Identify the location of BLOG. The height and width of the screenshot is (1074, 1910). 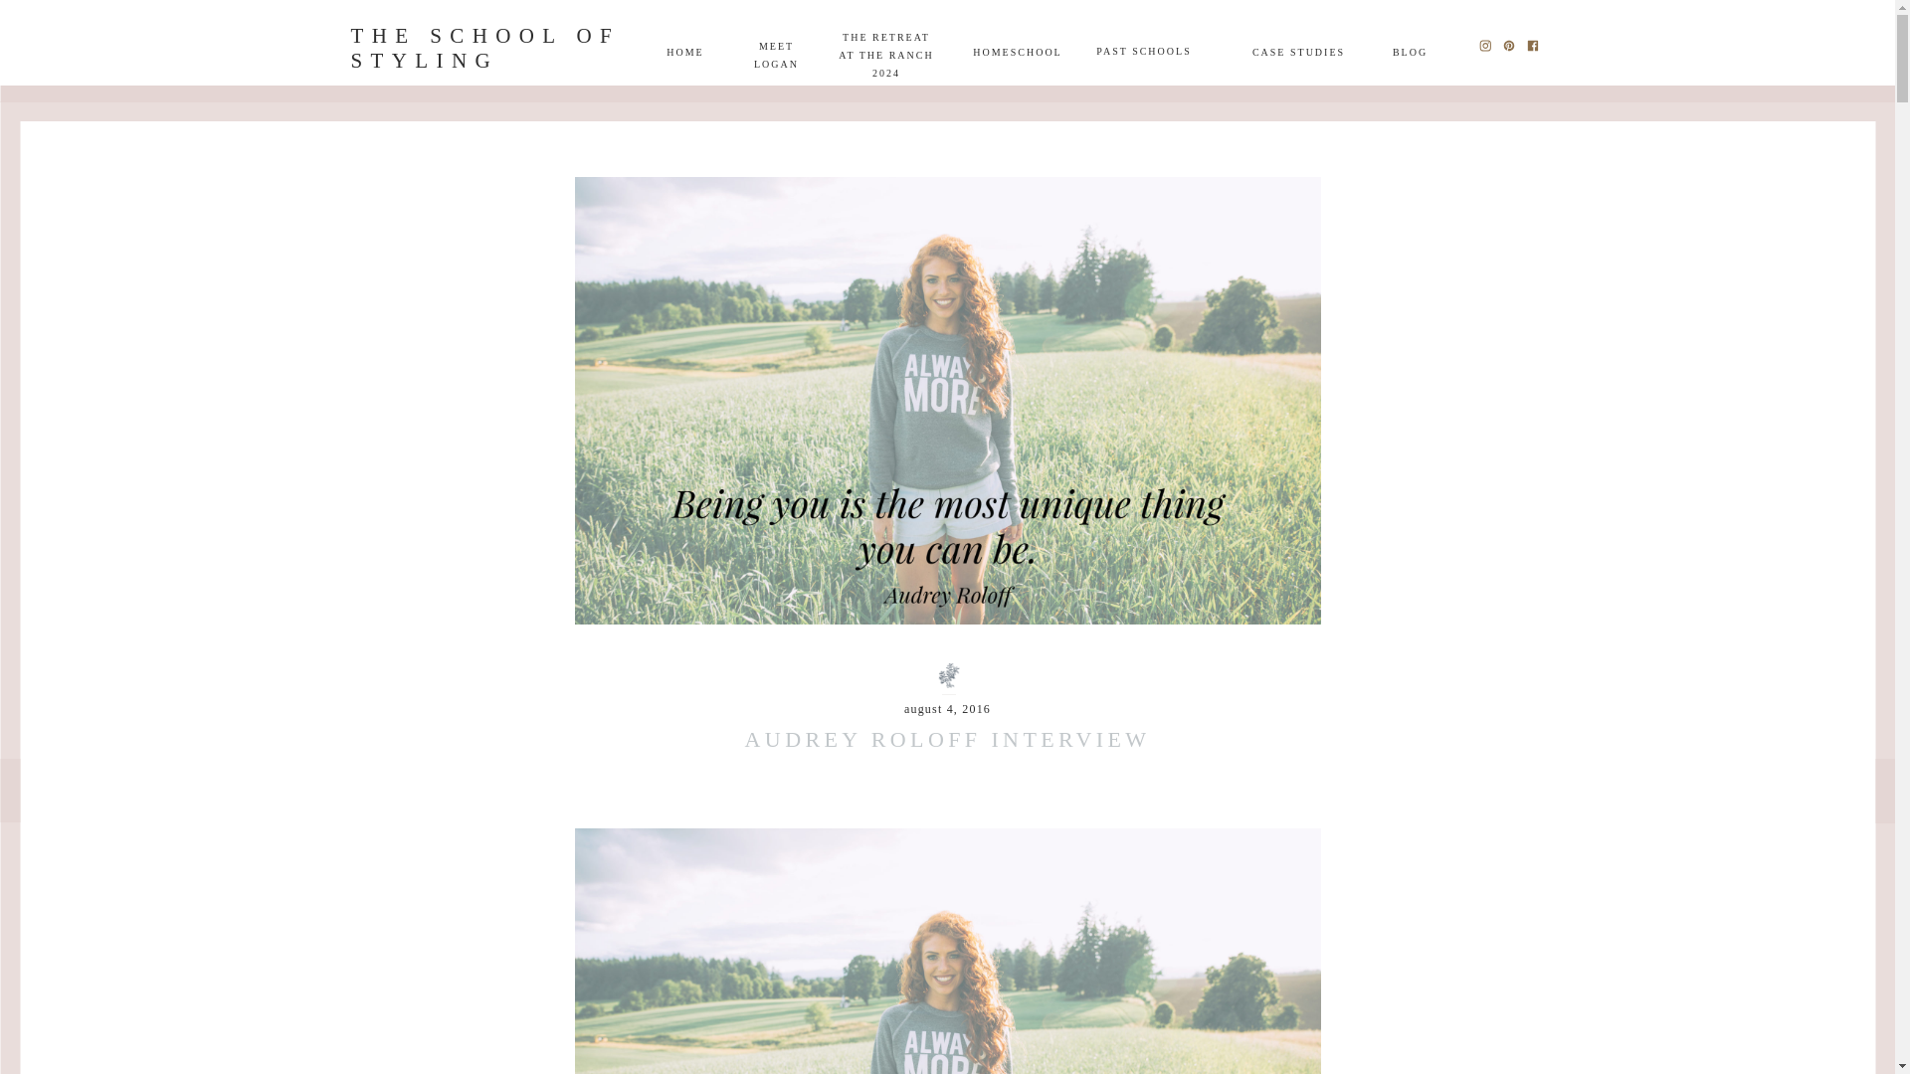
(1532, 45).